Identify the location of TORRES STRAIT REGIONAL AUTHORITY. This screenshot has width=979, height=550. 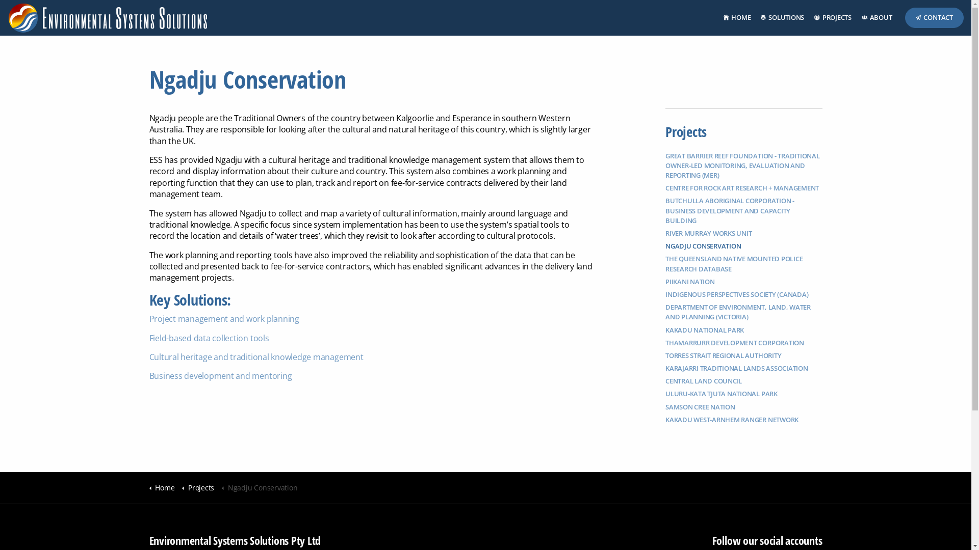
(744, 355).